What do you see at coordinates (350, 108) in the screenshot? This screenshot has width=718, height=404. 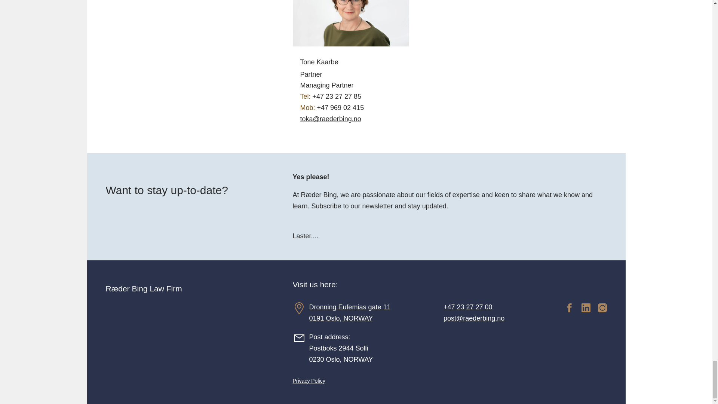 I see `Mob:` at bounding box center [350, 108].